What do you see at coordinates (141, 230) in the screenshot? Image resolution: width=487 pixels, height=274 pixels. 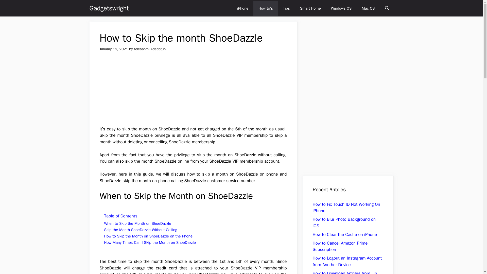 I see `Skip the Month ShoeDazzle Without Calling` at bounding box center [141, 230].